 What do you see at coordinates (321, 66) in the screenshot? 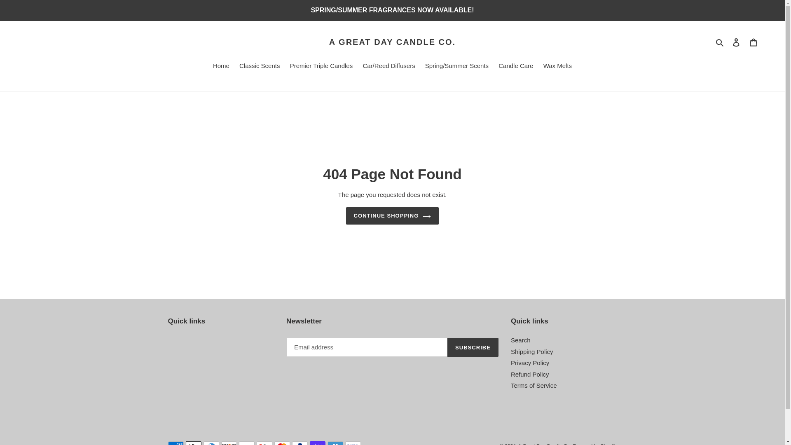
I see `Premier Triple Candles` at bounding box center [321, 66].